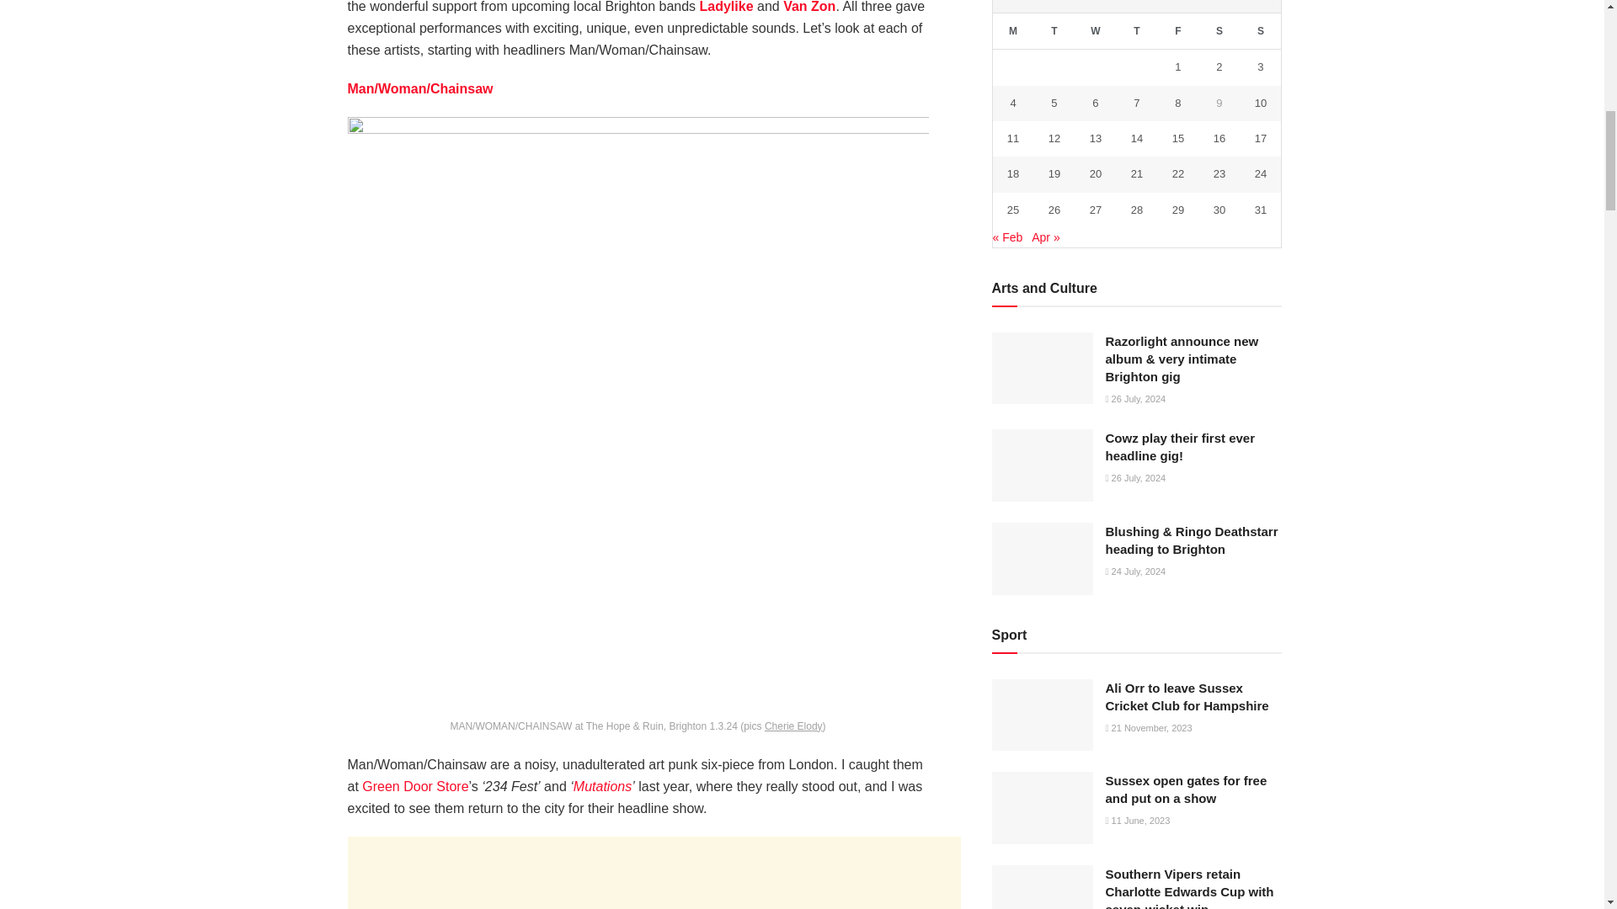 Image resolution: width=1617 pixels, height=909 pixels. I want to click on Wednesday, so click(1095, 32).